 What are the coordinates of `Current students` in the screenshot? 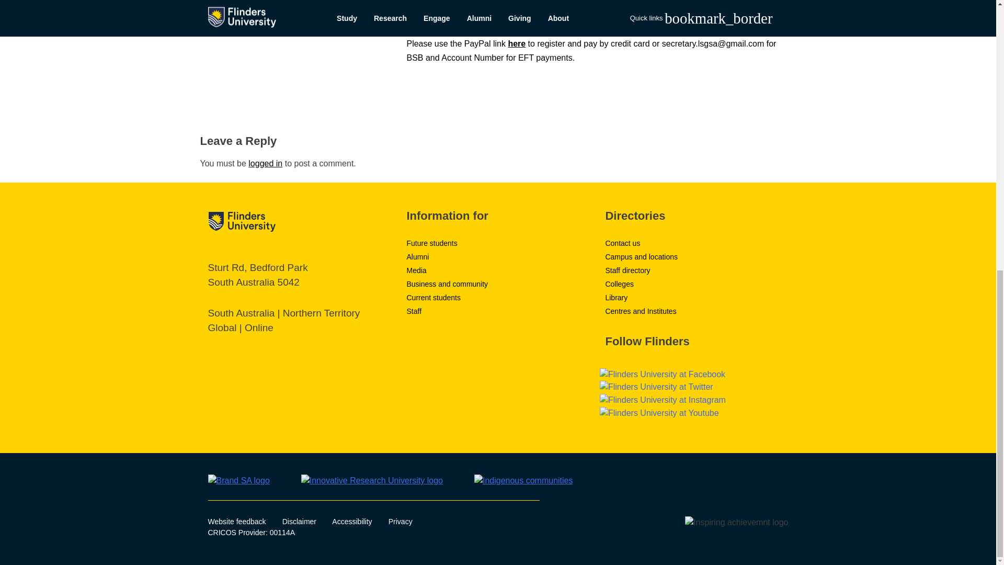 It's located at (433, 297).